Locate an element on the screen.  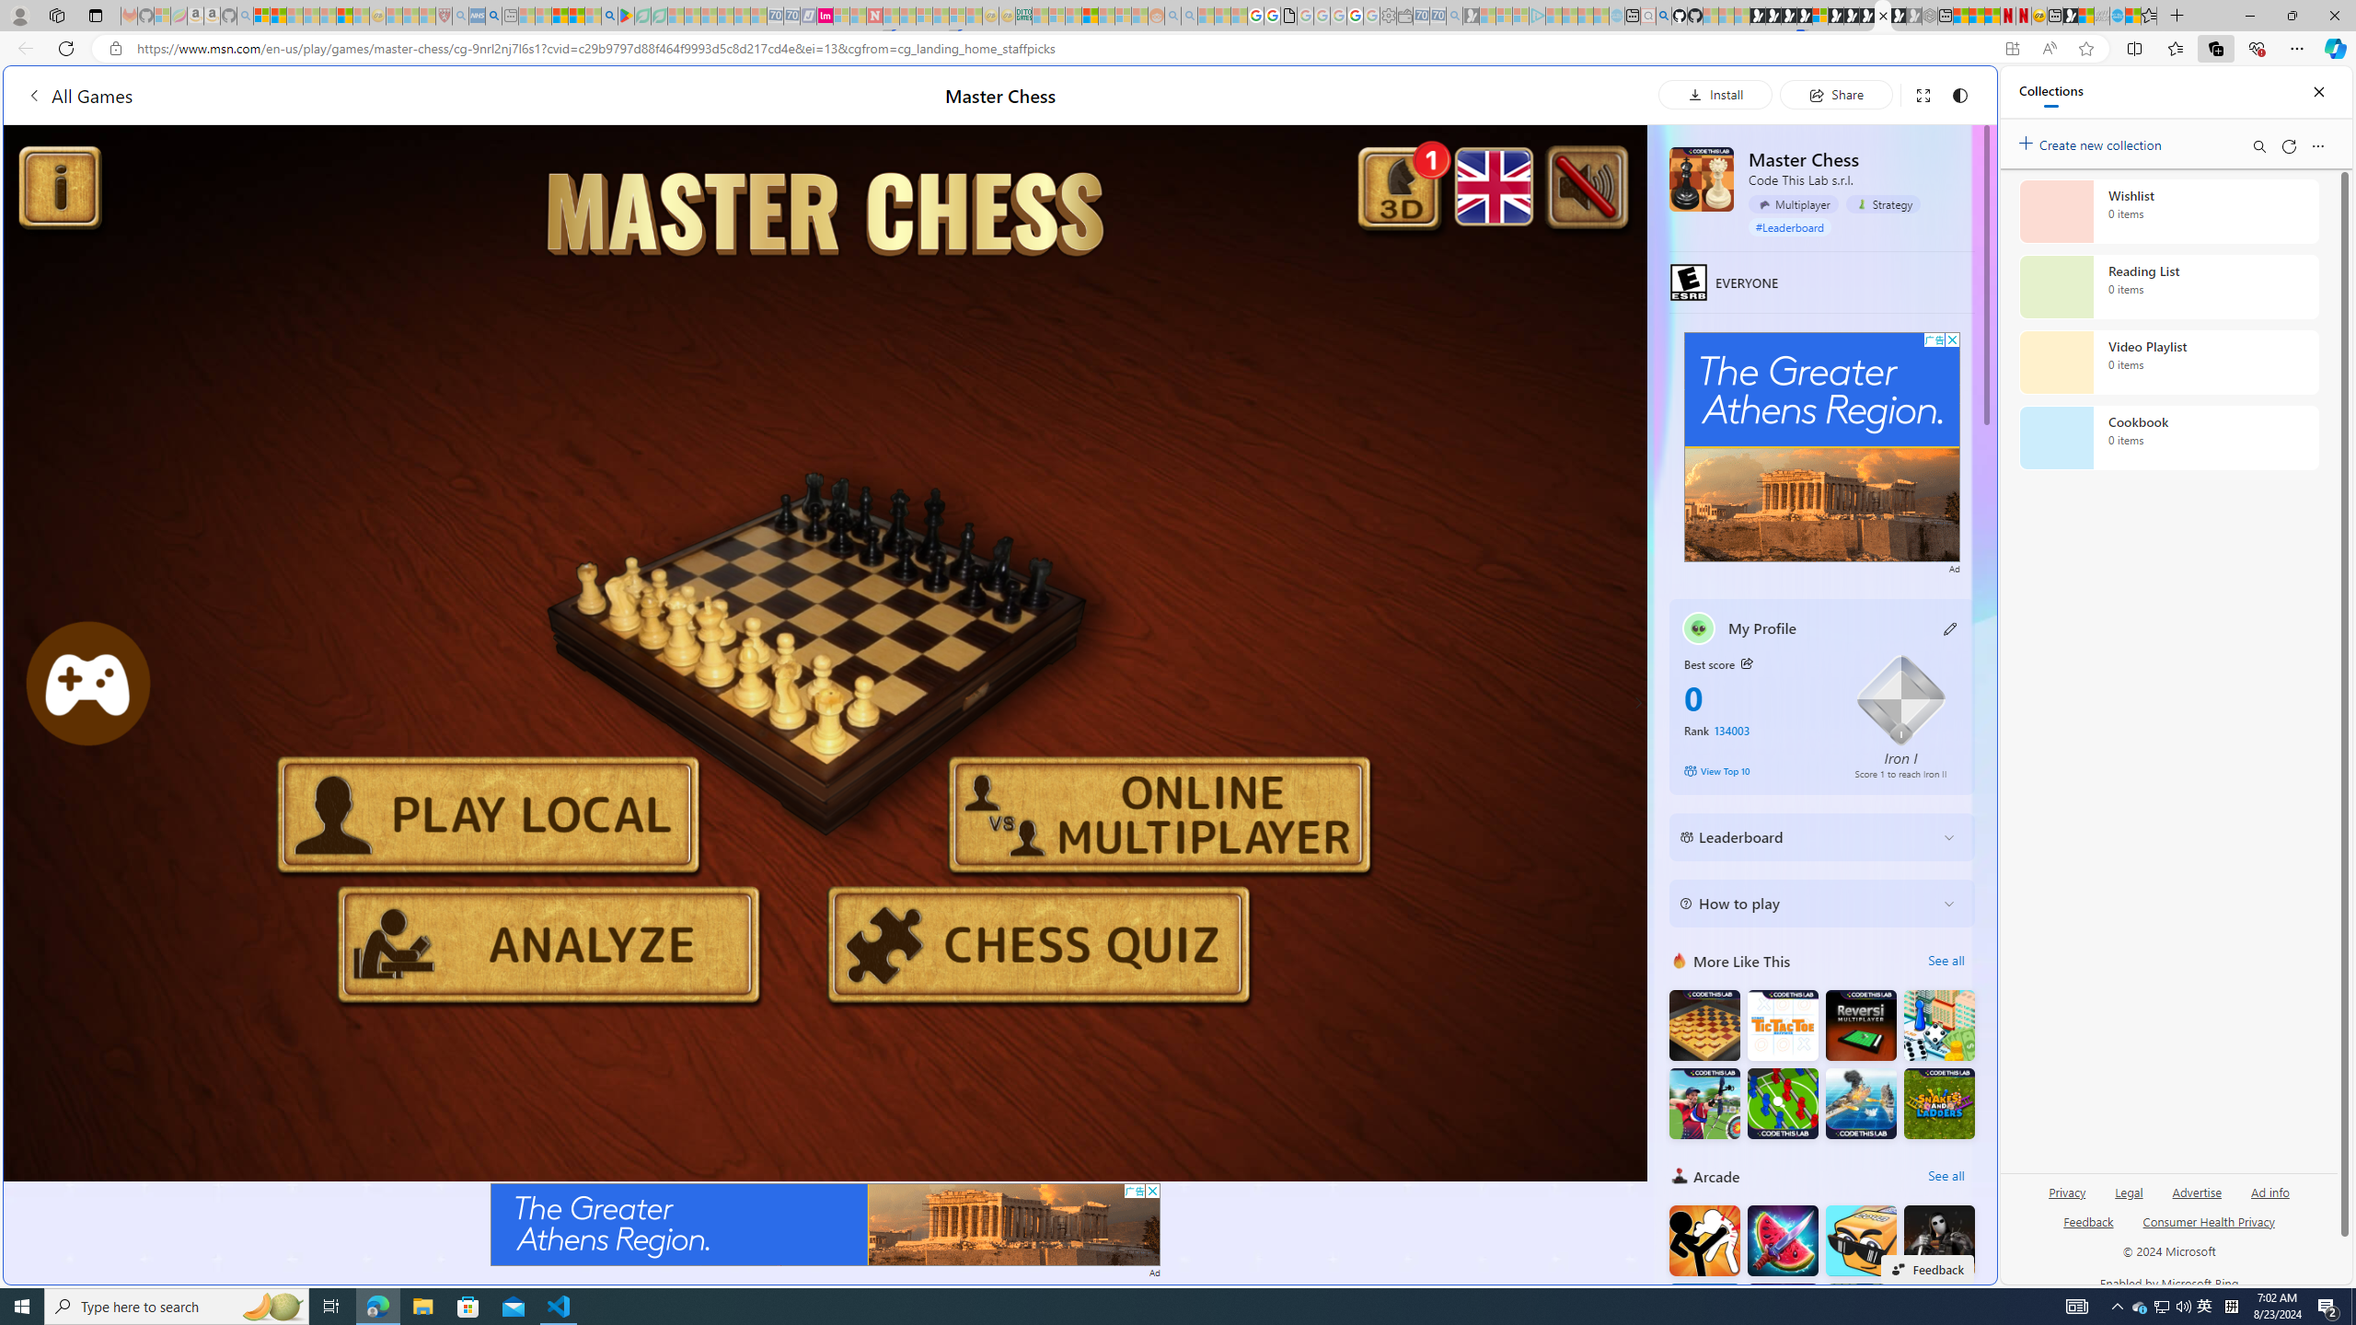
All Games is located at coordinates (351, 95).